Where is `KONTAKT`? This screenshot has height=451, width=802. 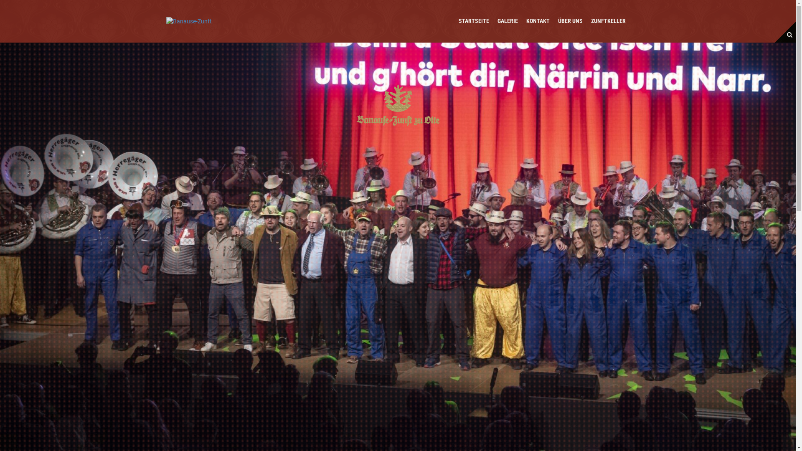
KONTAKT is located at coordinates (538, 21).